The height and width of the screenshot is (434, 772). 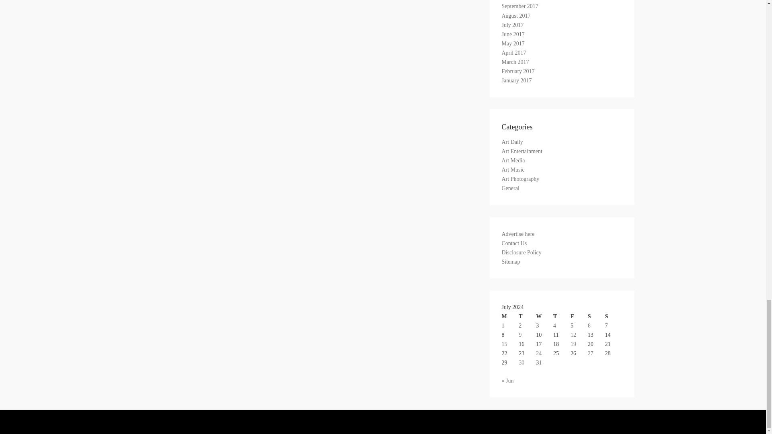 I want to click on Thursday, so click(x=562, y=317).